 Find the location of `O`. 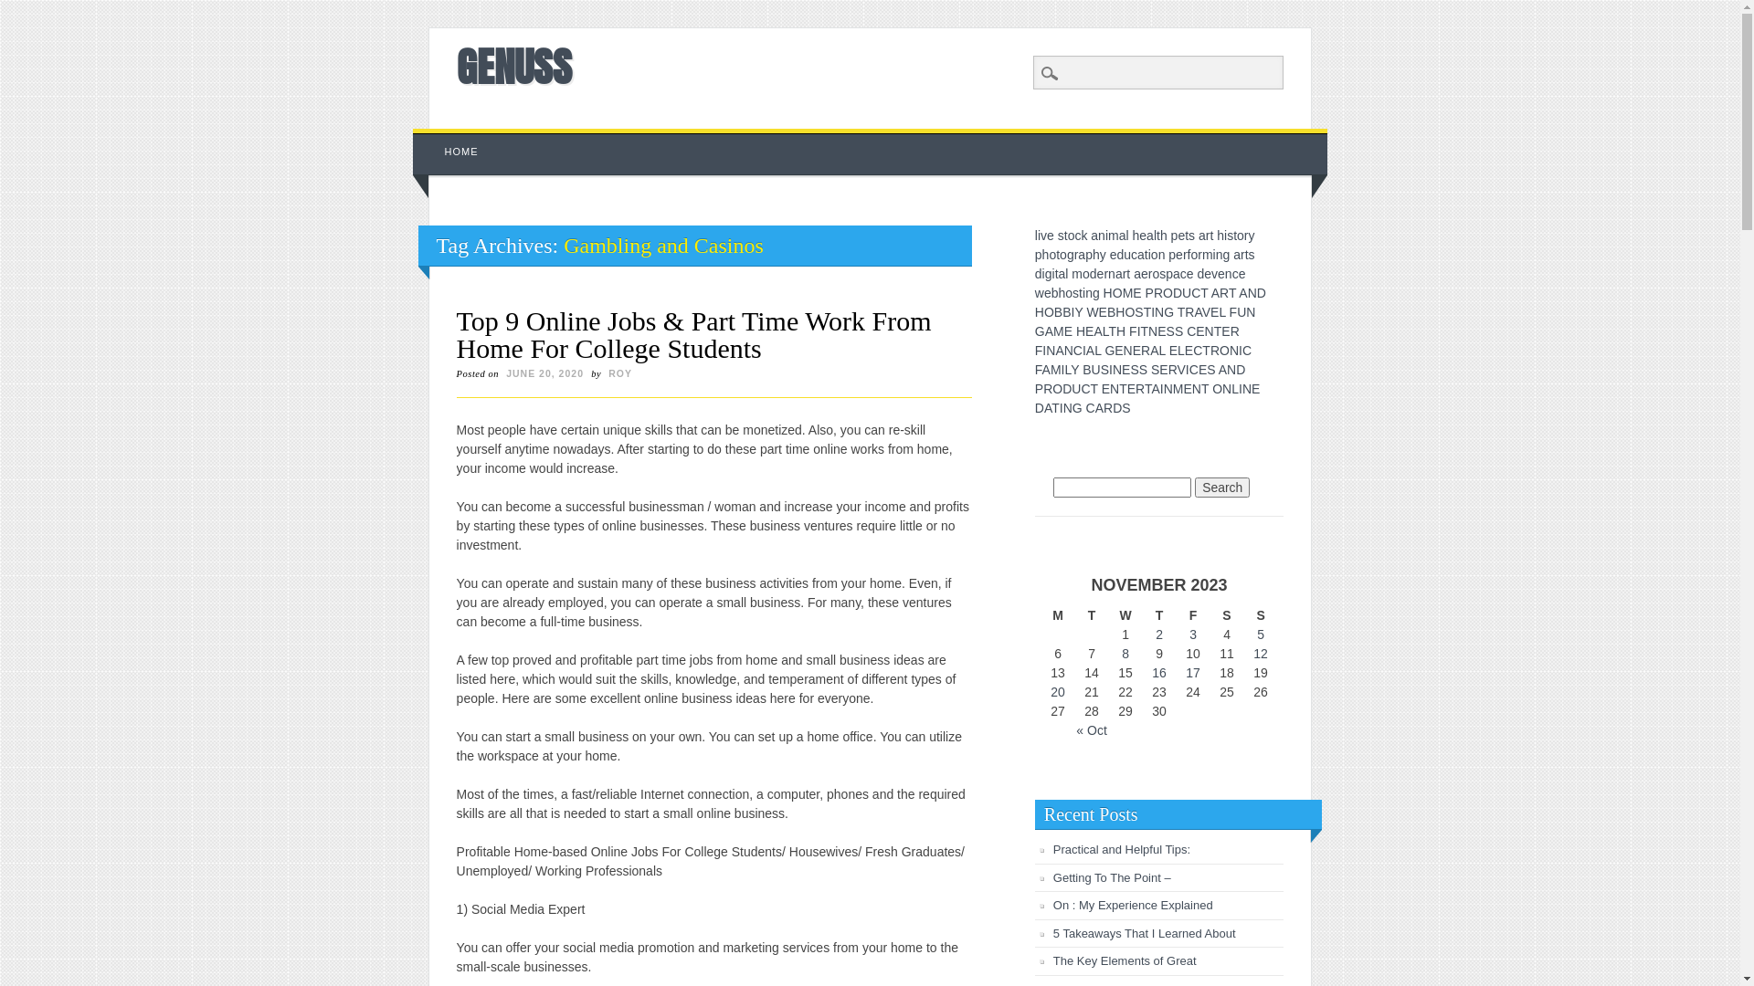

O is located at coordinates (1118, 293).